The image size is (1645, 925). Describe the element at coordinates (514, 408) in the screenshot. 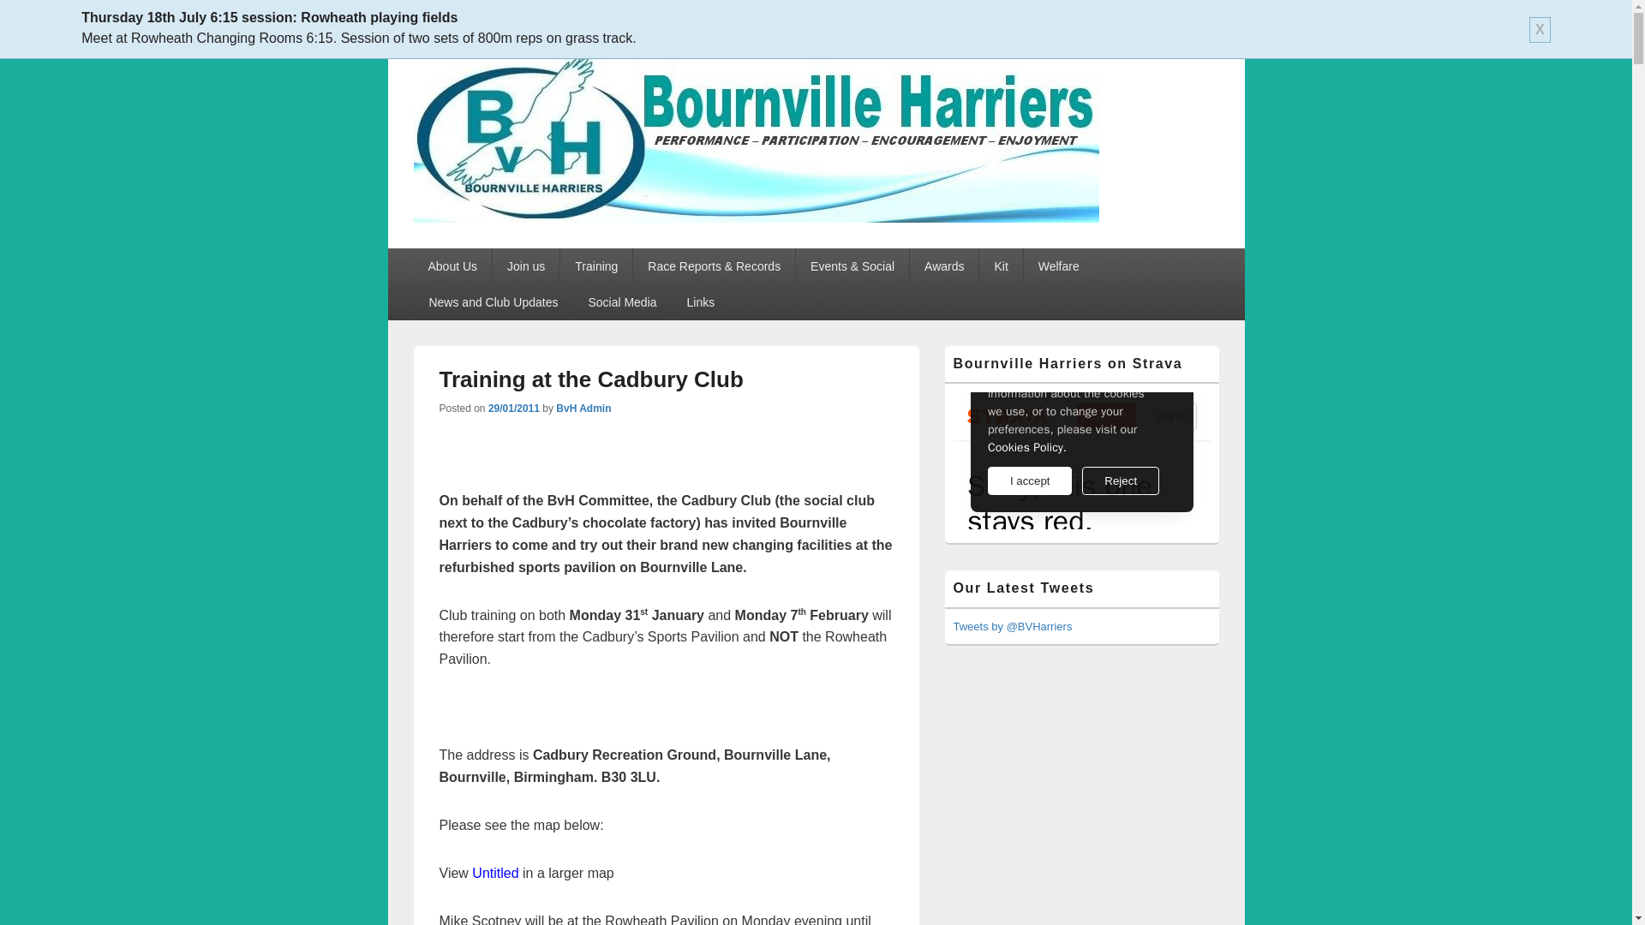

I see `12:51 pm` at that location.